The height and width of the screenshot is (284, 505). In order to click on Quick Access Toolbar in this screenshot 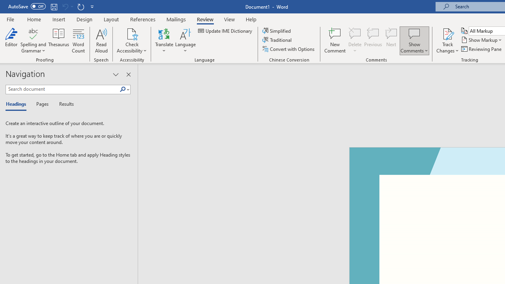, I will do `click(52, 6)`.